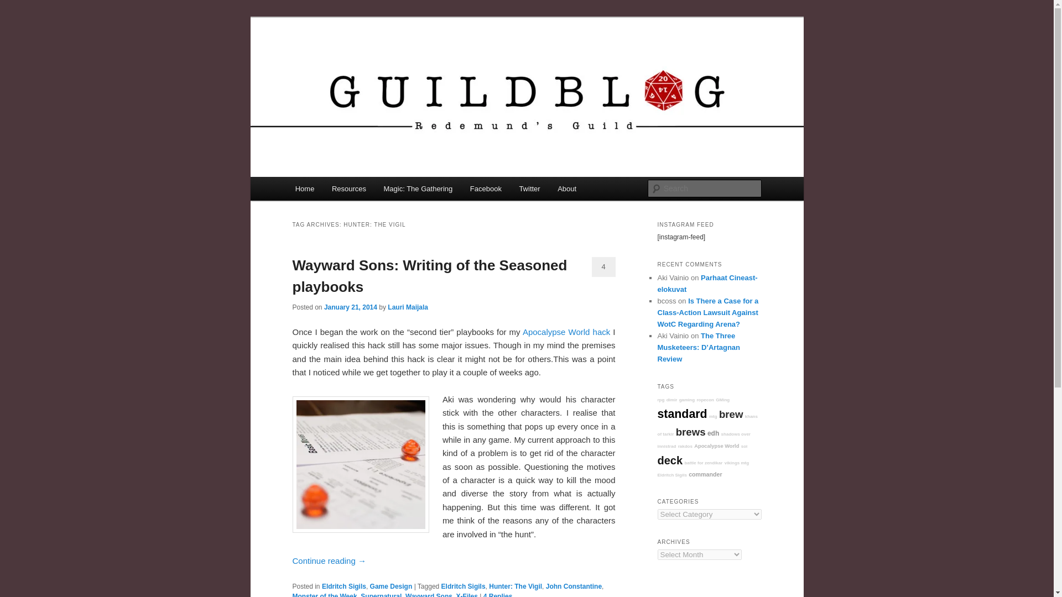  Describe the element at coordinates (707, 283) in the screenshot. I see `Parhaat Cineast-elokuvat` at that location.